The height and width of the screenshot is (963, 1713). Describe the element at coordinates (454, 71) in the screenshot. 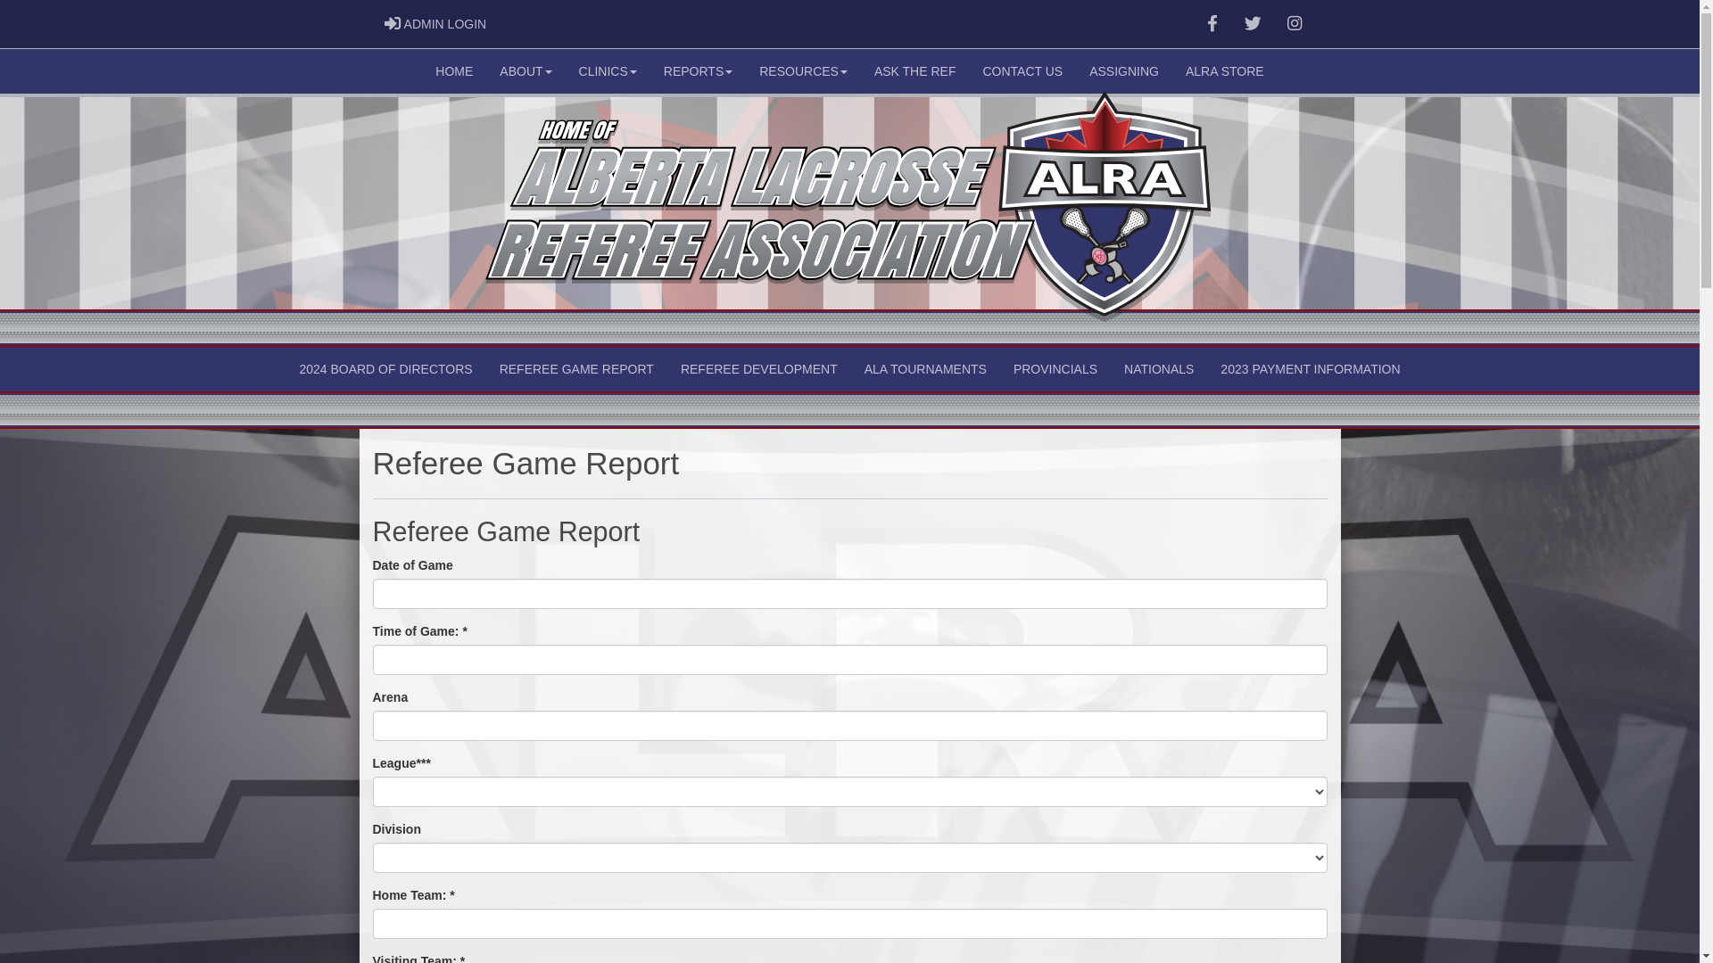

I see `HOME` at that location.